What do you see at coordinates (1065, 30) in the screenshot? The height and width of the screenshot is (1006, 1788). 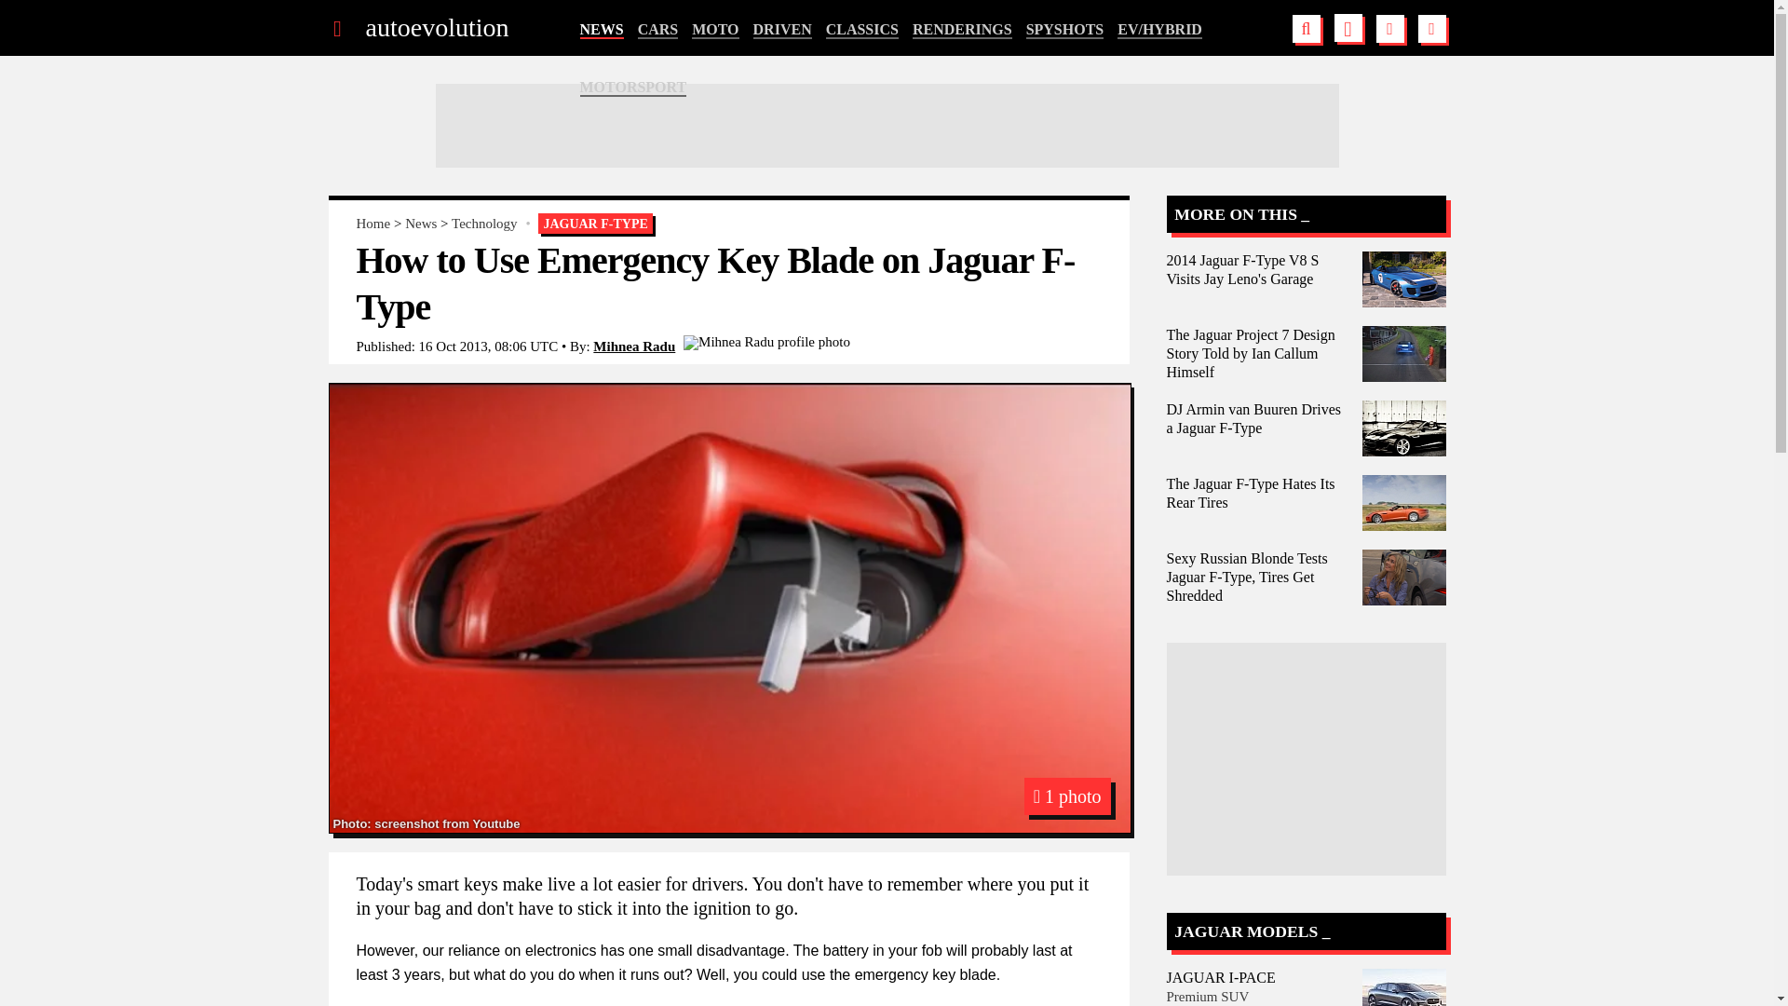 I see `SPYSHOTS` at bounding box center [1065, 30].